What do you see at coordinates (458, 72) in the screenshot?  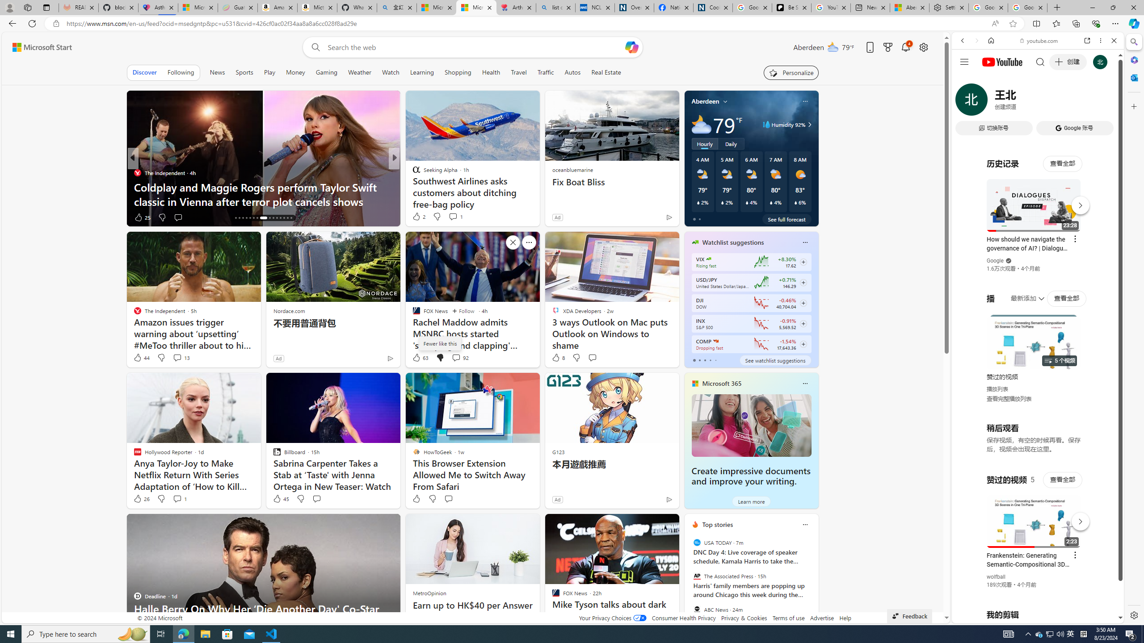 I see `Shopping` at bounding box center [458, 72].